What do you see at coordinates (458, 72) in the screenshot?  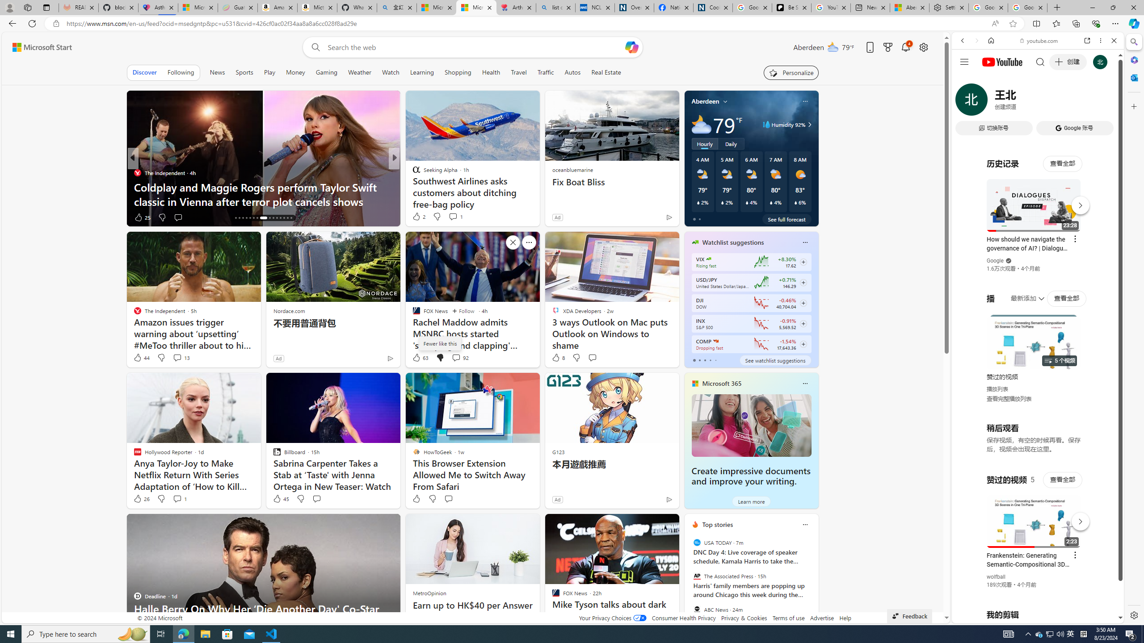 I see `Shopping` at bounding box center [458, 72].